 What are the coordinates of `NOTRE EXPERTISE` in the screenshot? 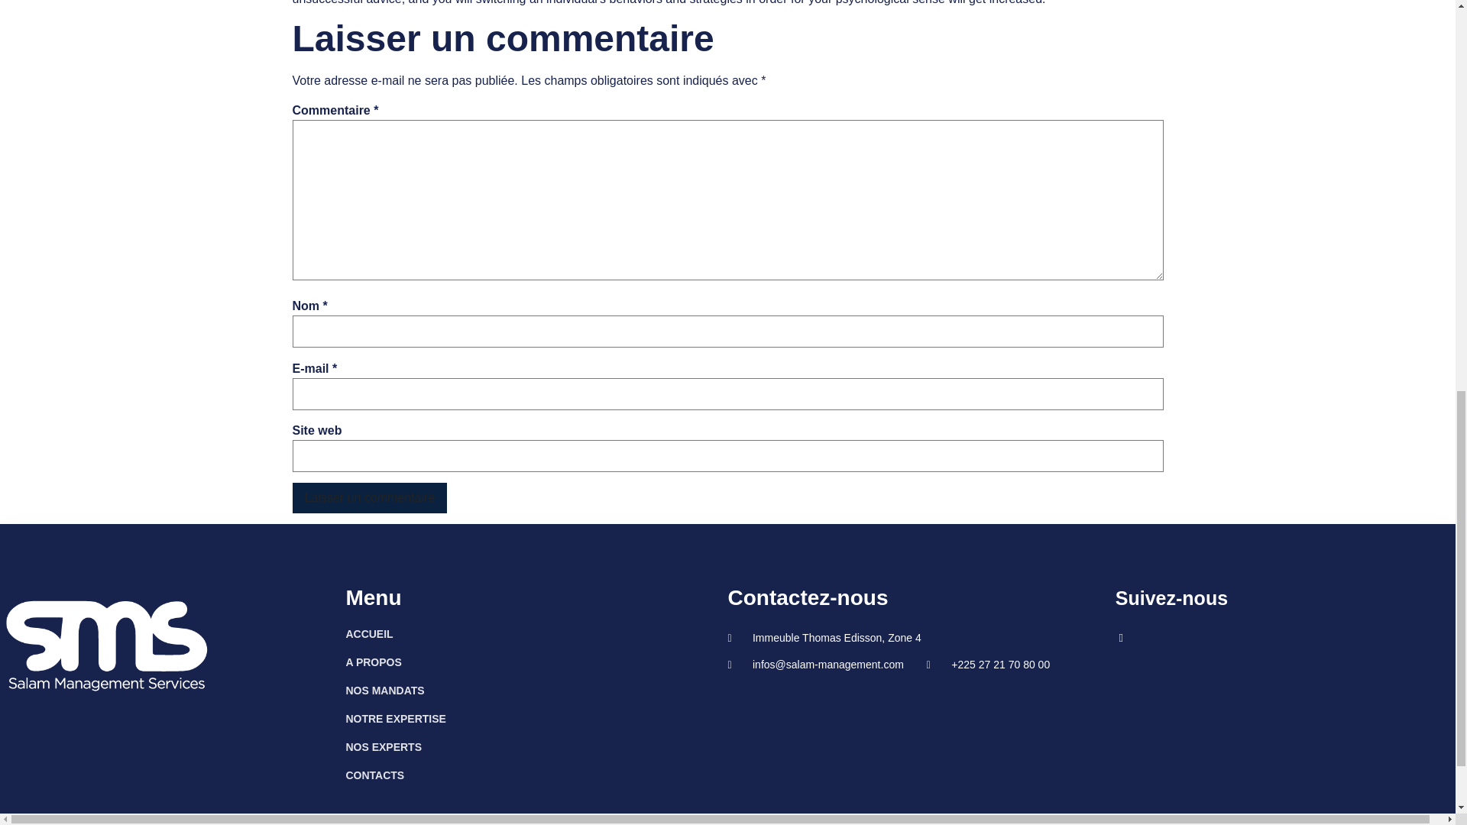 It's located at (536, 718).